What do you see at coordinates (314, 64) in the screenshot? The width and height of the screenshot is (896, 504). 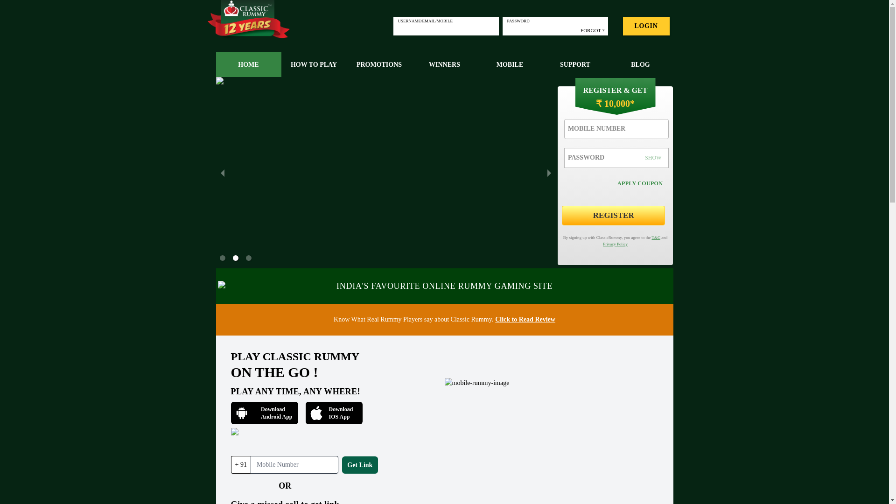 I see `SUPPORT` at bounding box center [314, 64].